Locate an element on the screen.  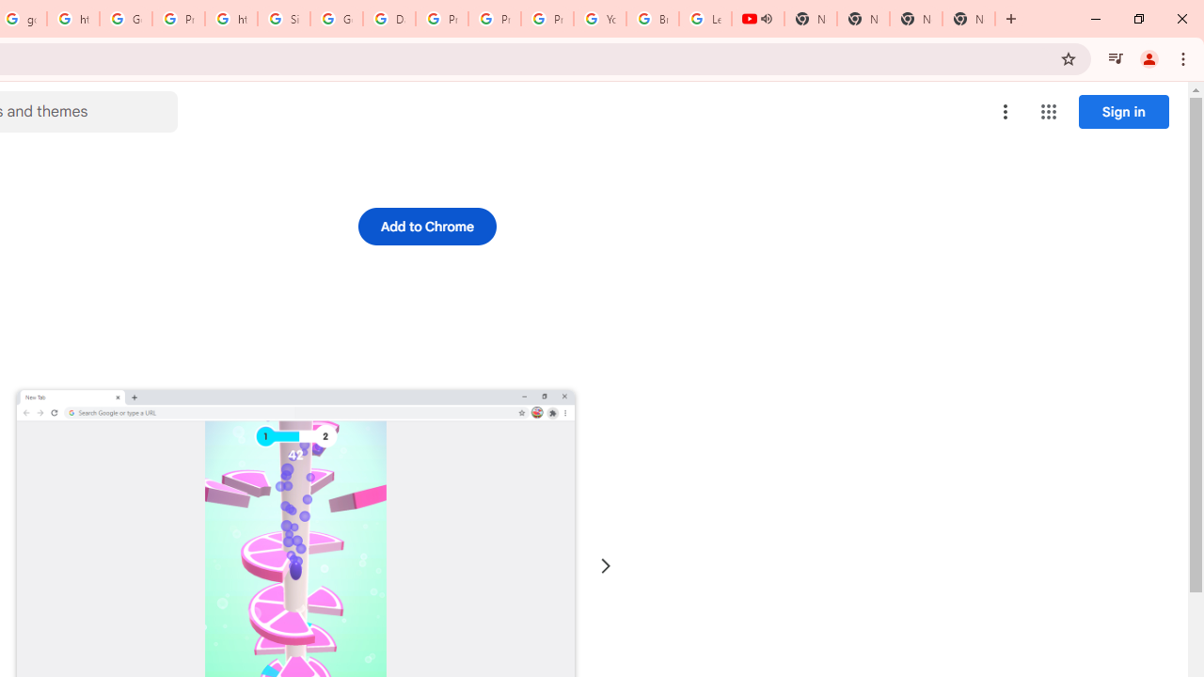
Sign in - Google Accounts is located at coordinates (284, 19).